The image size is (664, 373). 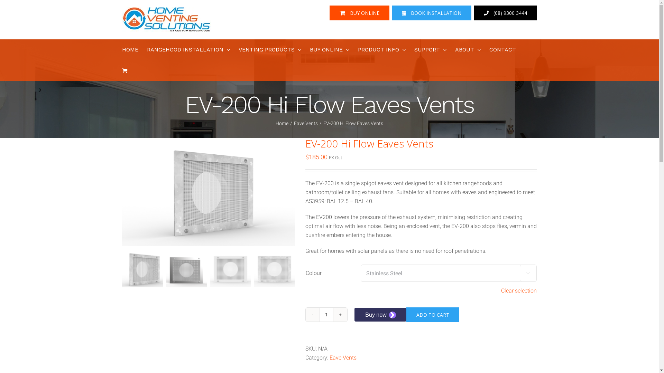 What do you see at coordinates (188, 50) in the screenshot?
I see `RANGEHOOD INSTALLATION` at bounding box center [188, 50].